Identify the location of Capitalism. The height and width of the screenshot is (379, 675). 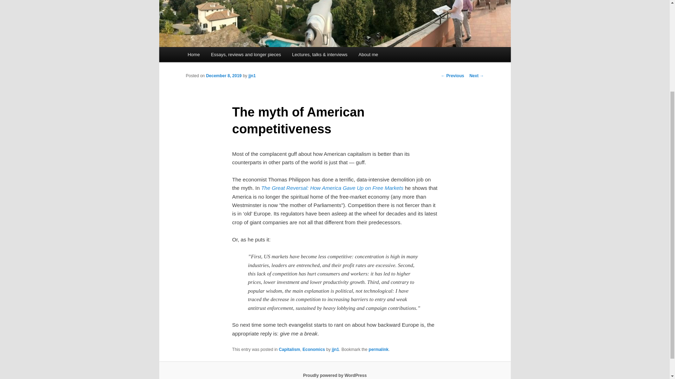
(289, 350).